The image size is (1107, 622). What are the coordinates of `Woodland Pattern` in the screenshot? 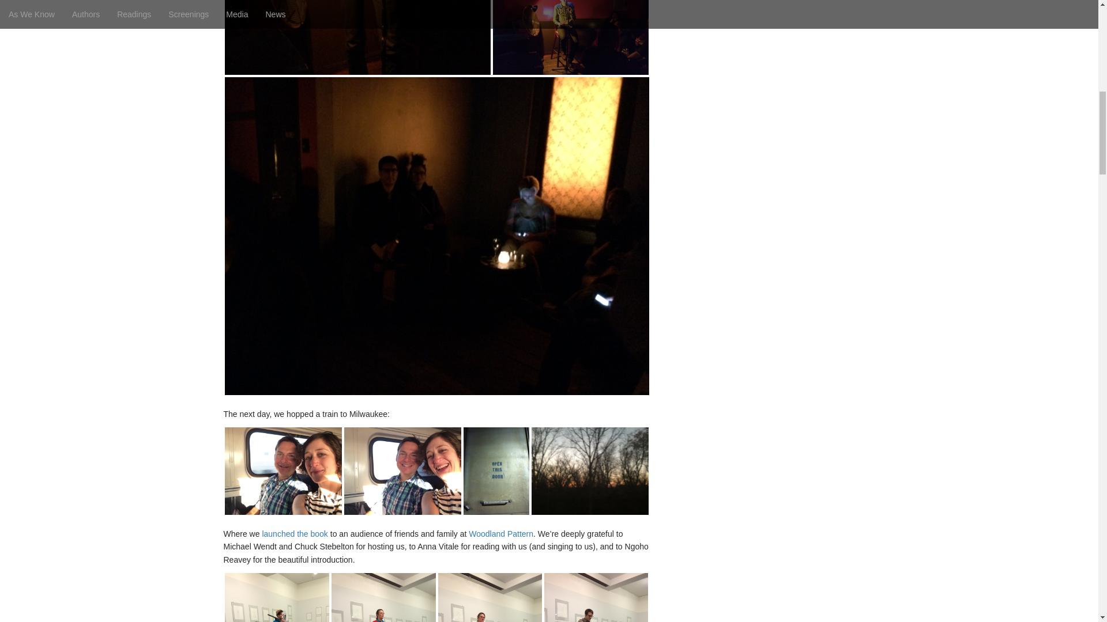 It's located at (277, 597).